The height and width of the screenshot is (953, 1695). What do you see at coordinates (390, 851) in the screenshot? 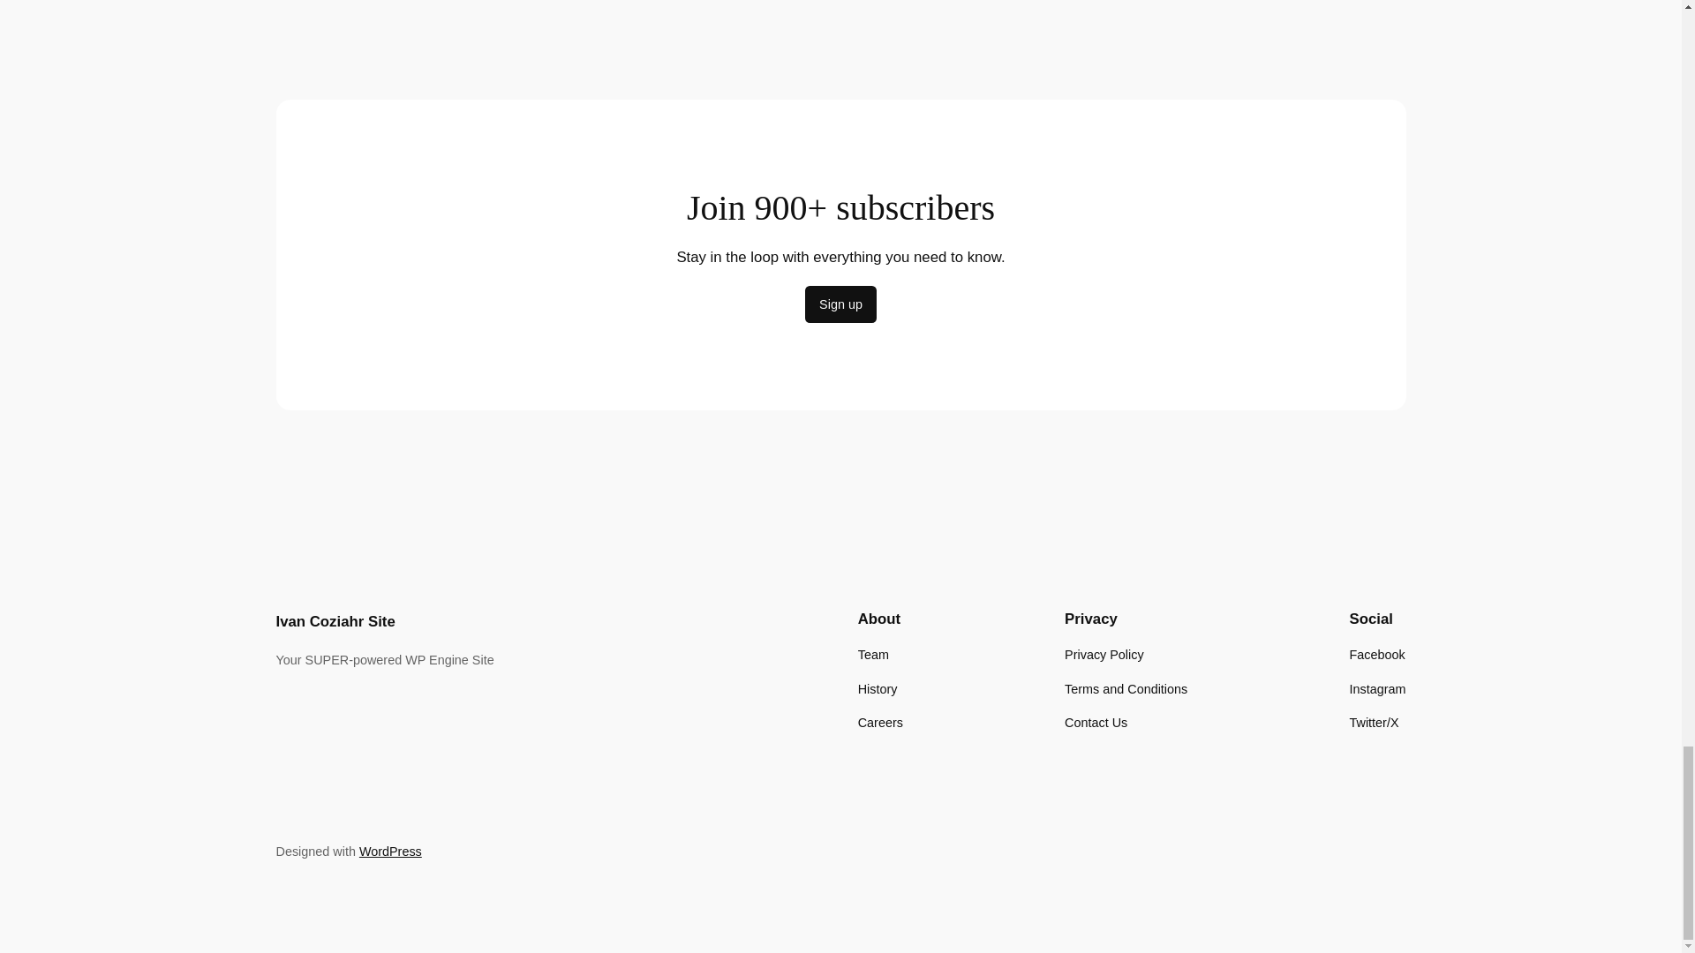
I see `WordPress` at bounding box center [390, 851].